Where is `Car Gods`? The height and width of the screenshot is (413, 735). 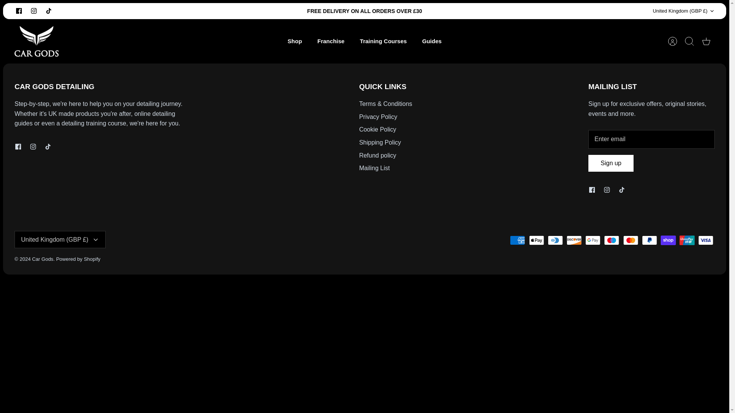
Car Gods is located at coordinates (37, 41).